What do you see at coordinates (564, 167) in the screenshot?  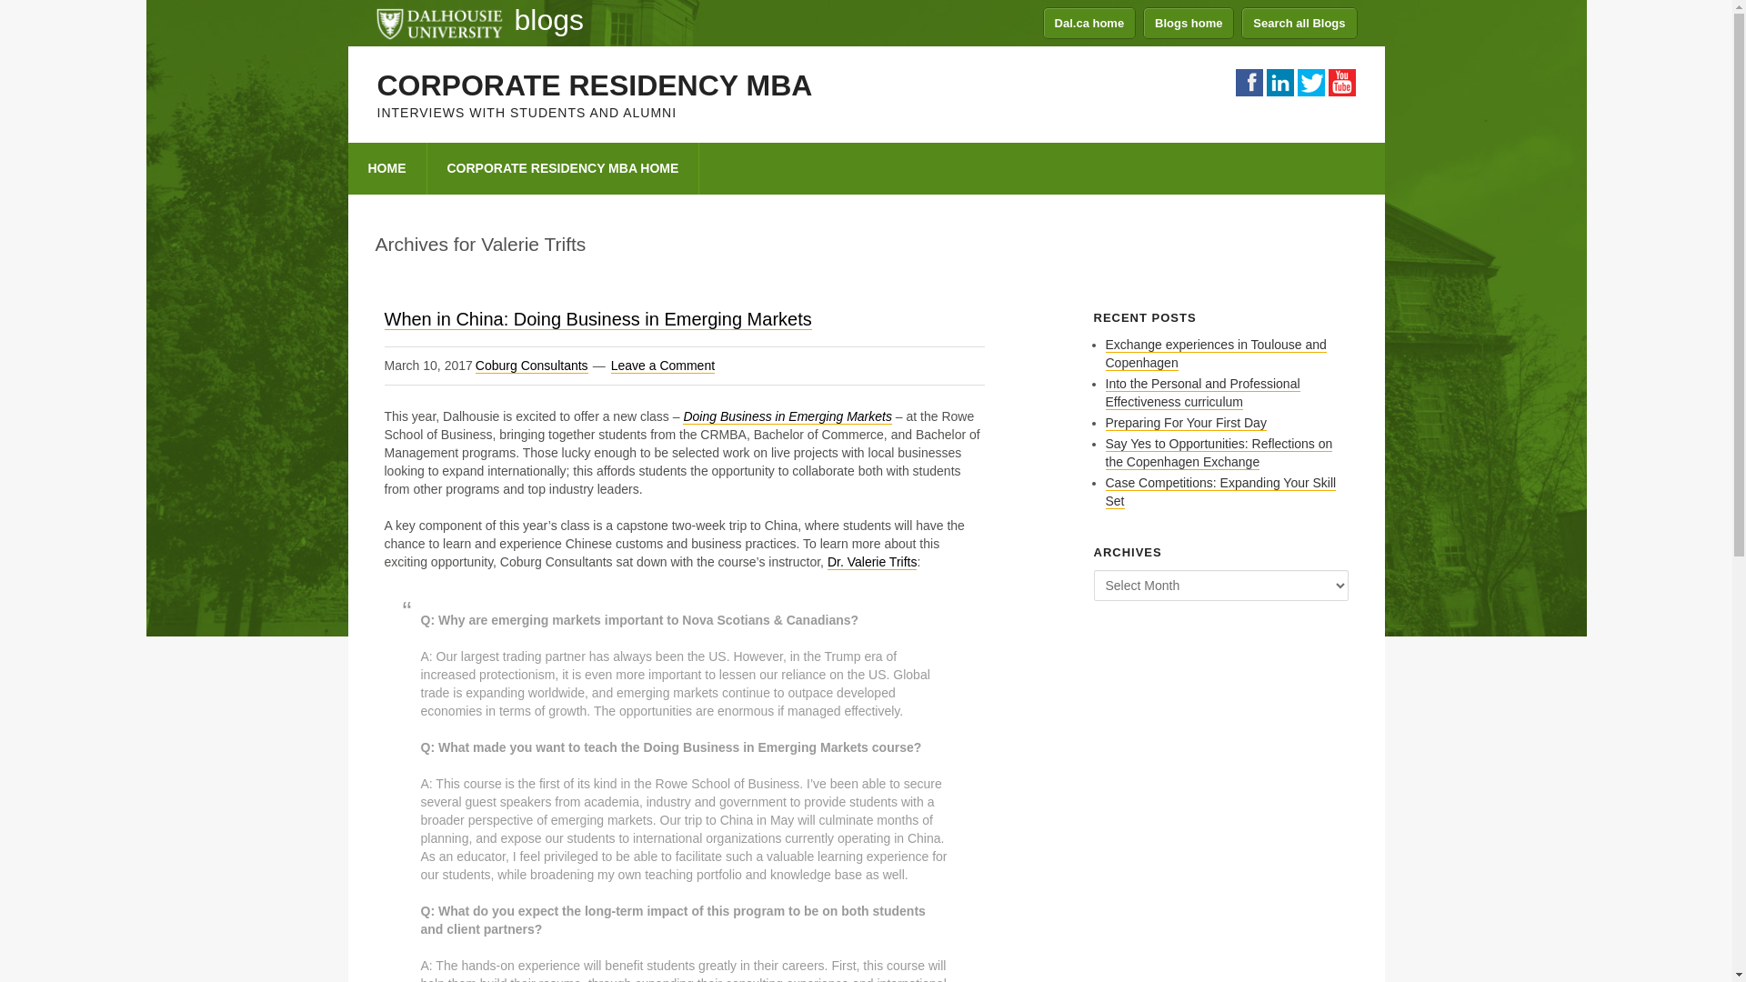 I see `CORPORATE RESIDENCY MBA HOME` at bounding box center [564, 167].